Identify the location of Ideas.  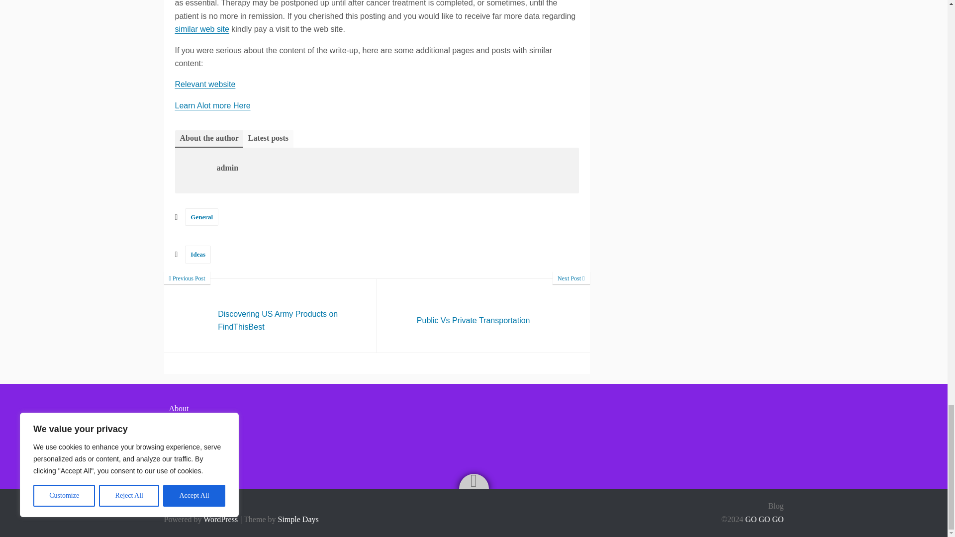
(198, 254).